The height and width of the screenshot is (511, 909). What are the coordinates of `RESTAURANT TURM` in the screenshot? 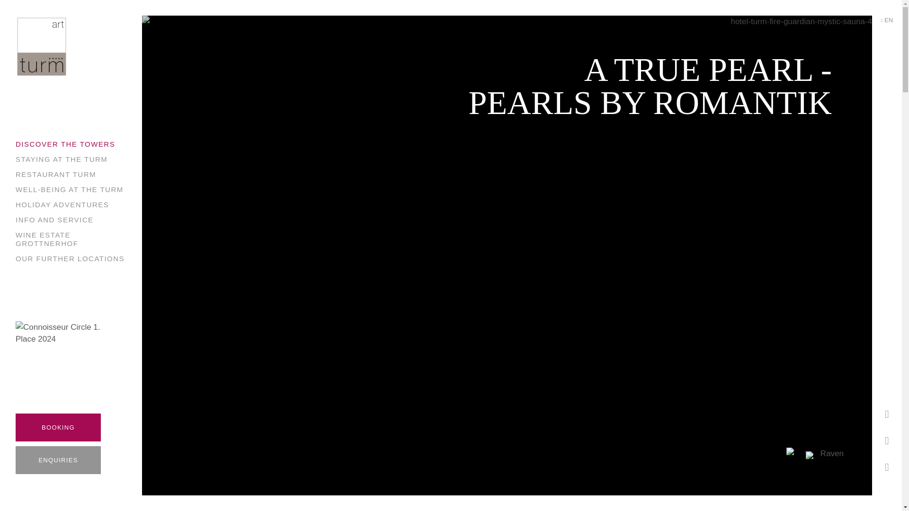 It's located at (56, 174).